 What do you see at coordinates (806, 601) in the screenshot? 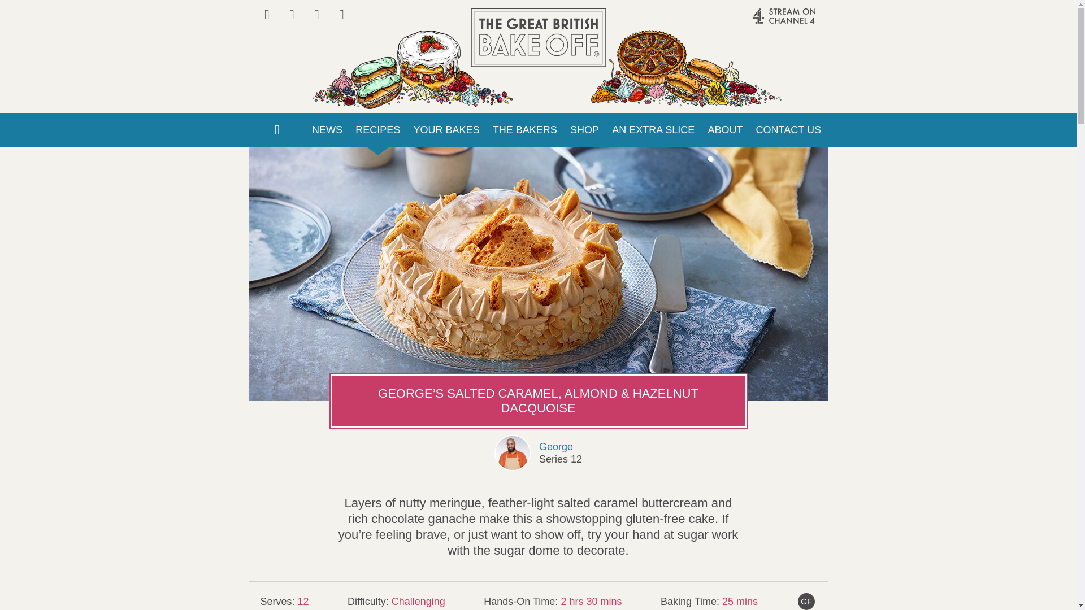
I see `Gluten Free` at bounding box center [806, 601].